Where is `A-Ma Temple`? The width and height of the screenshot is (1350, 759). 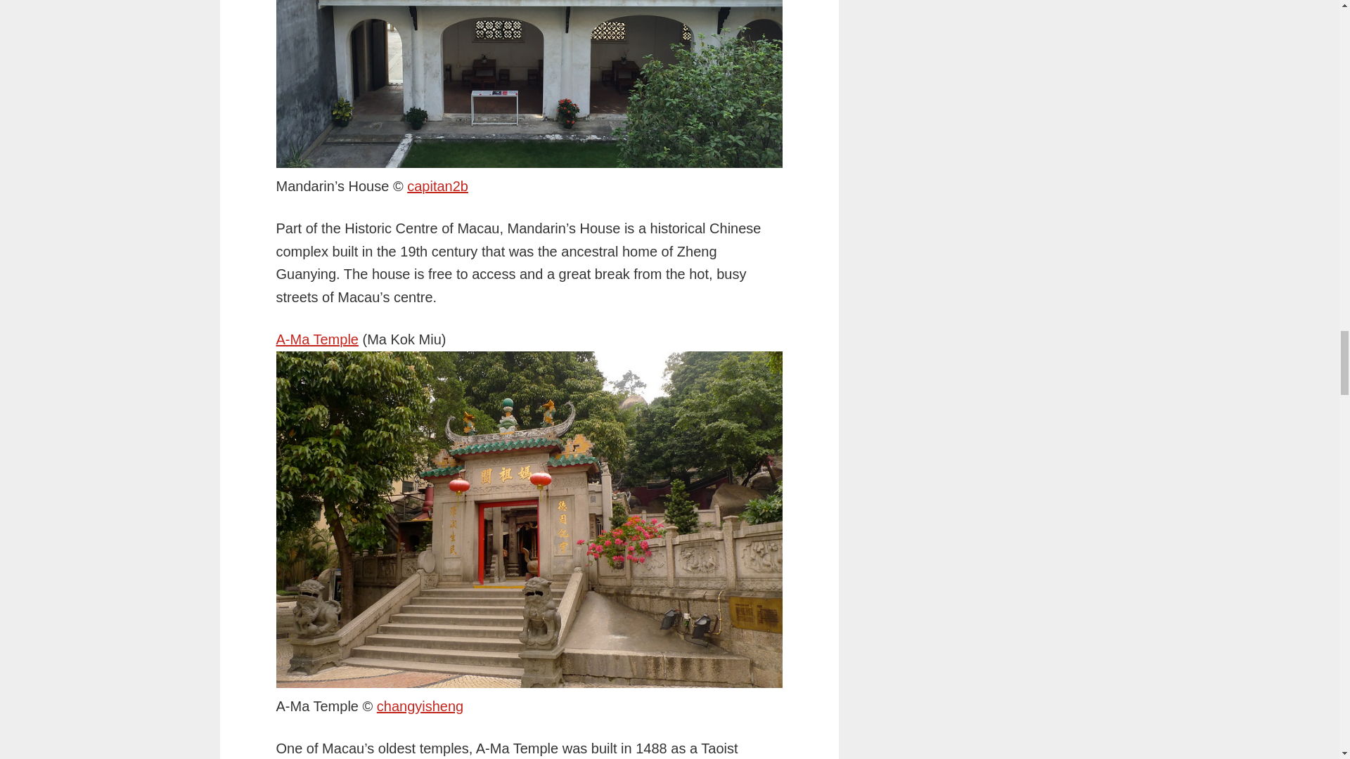
A-Ma Temple is located at coordinates (316, 339).